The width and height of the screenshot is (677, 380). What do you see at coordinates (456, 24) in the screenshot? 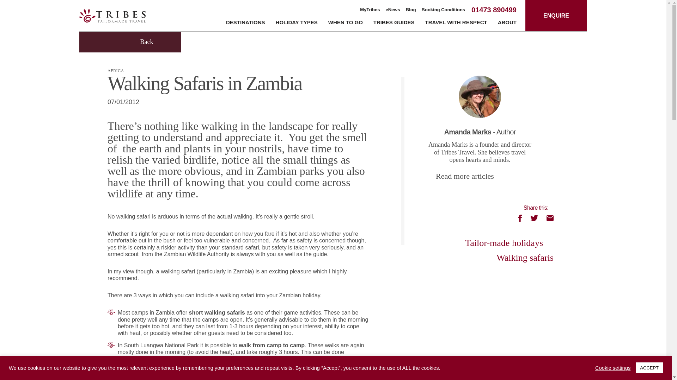
I see `TRAVEL WITH RESPECT` at bounding box center [456, 24].